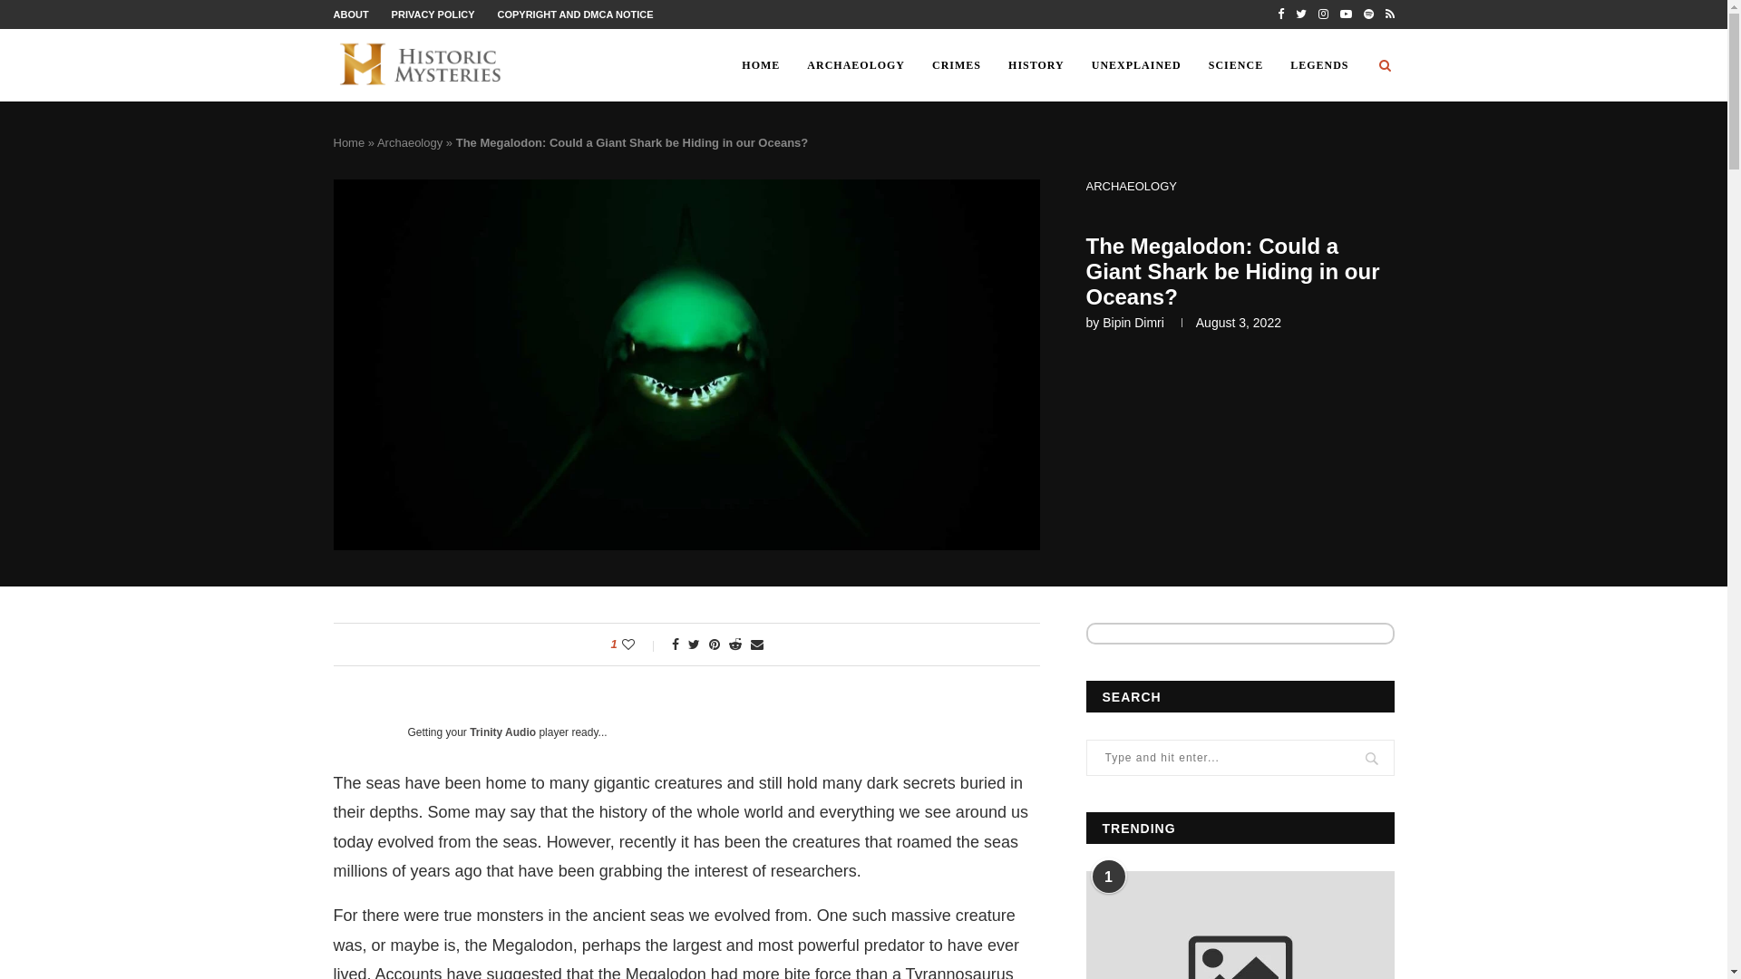 The image size is (1741, 979). What do you see at coordinates (1133, 322) in the screenshot?
I see `Bipin Dimri` at bounding box center [1133, 322].